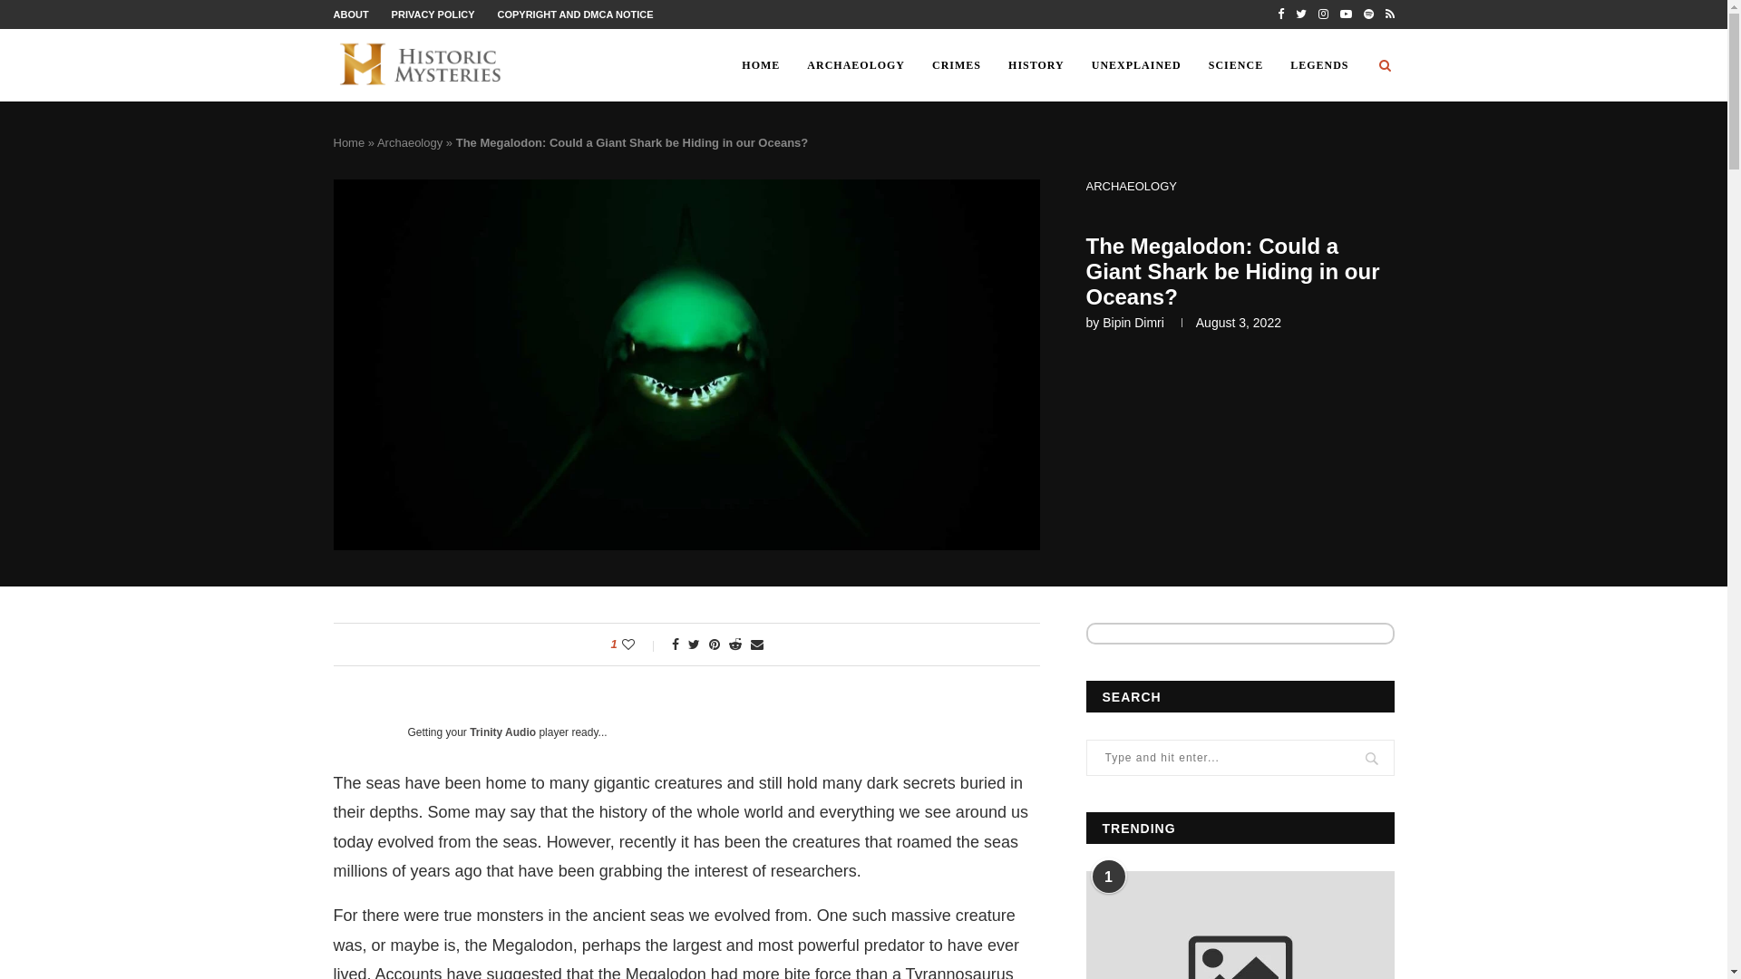 The image size is (1741, 979). What do you see at coordinates (1133, 322) in the screenshot?
I see `Bipin Dimri` at bounding box center [1133, 322].